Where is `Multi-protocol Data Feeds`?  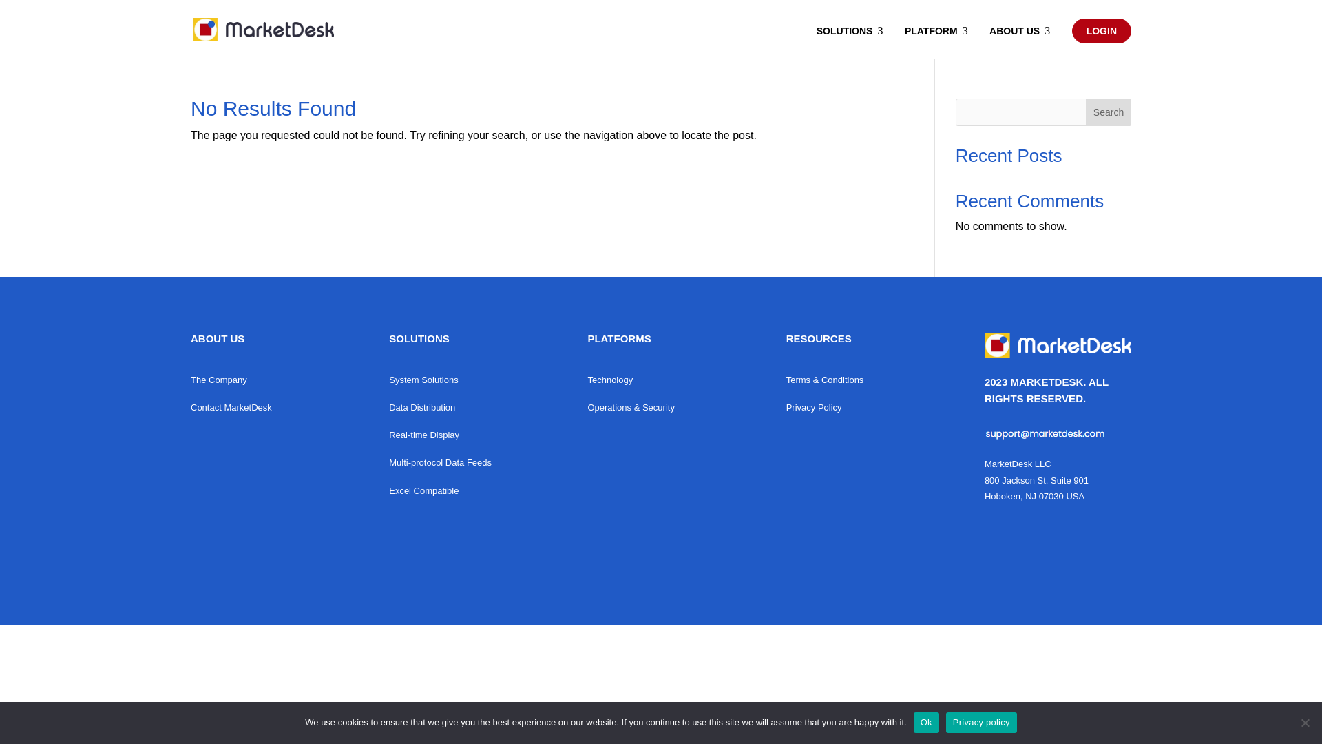 Multi-protocol Data Feeds is located at coordinates (440, 462).